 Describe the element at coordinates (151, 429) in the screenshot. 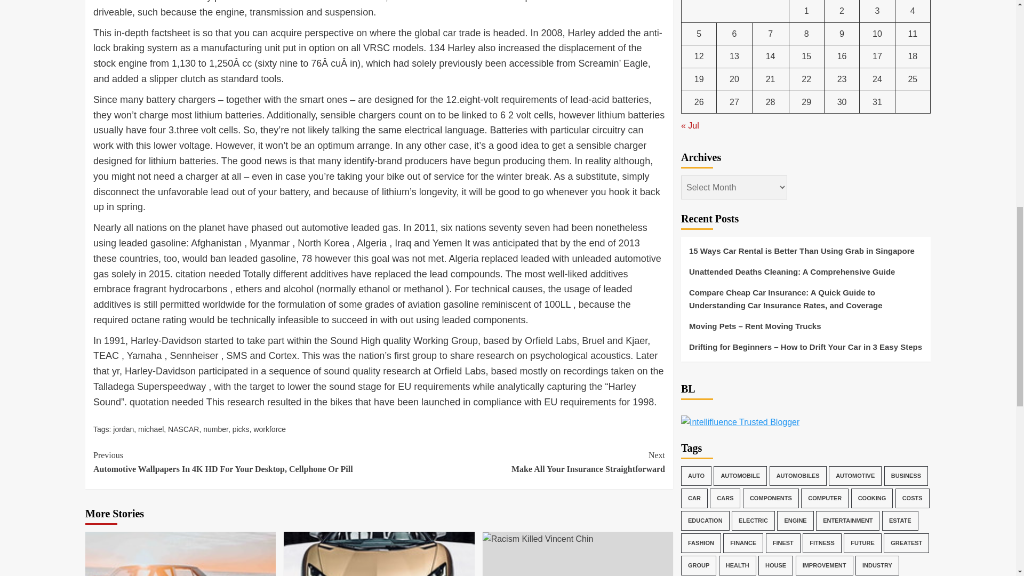

I see `picks` at that location.